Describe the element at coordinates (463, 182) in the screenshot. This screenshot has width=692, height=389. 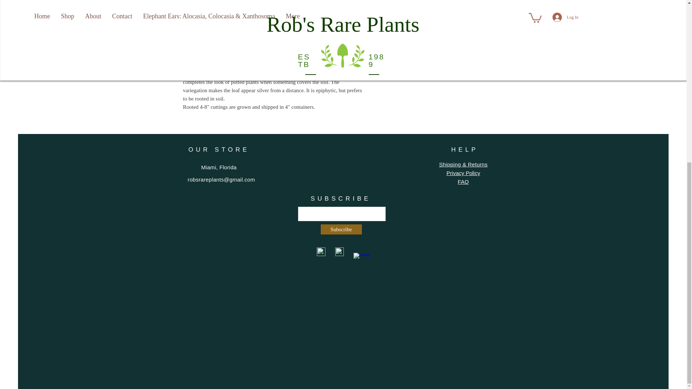
I see `FAQ` at that location.